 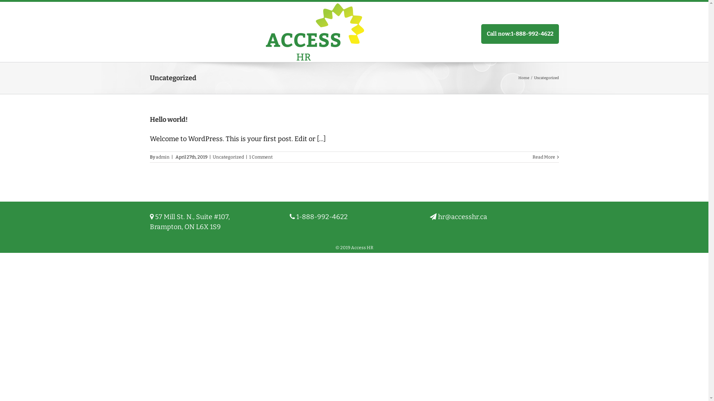 What do you see at coordinates (524, 78) in the screenshot?
I see `Home` at bounding box center [524, 78].